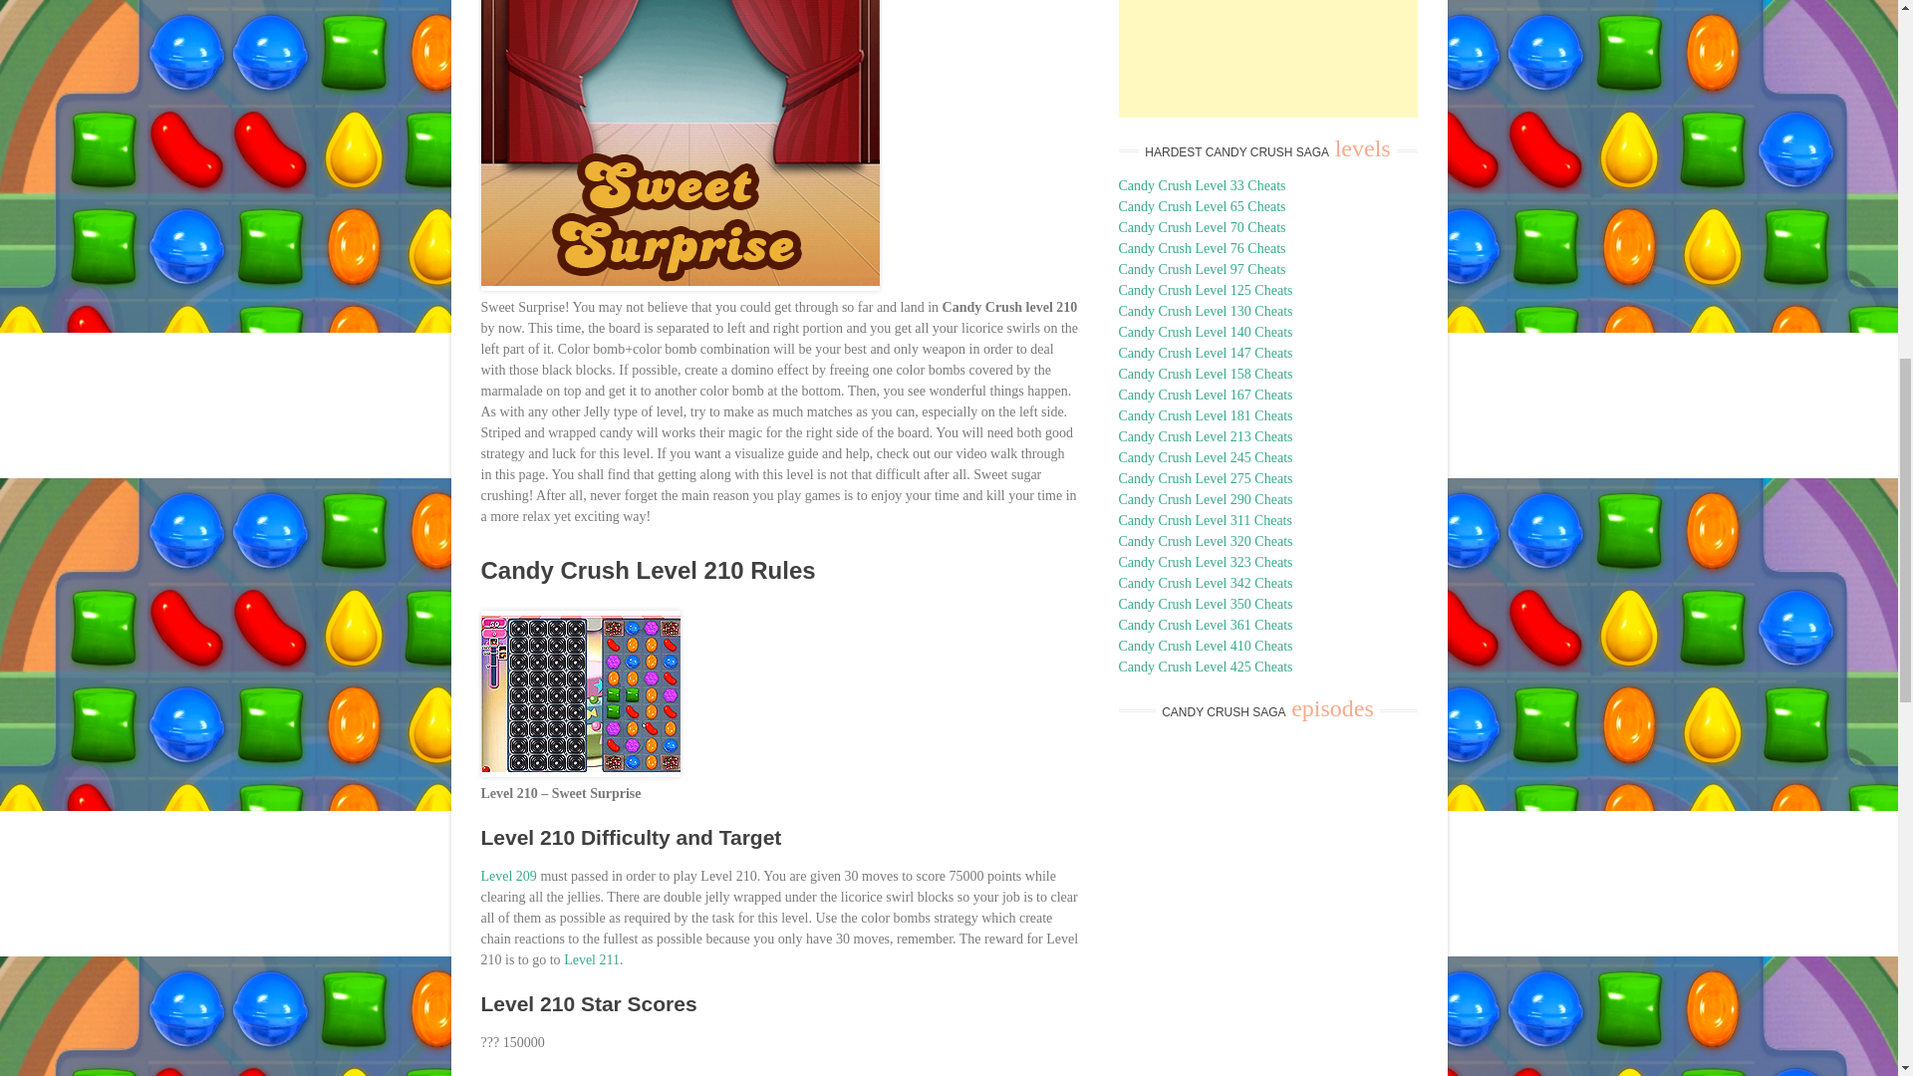 The width and height of the screenshot is (1913, 1076). What do you see at coordinates (1205, 540) in the screenshot?
I see `Candy Crush Level 320 Cheats` at bounding box center [1205, 540].